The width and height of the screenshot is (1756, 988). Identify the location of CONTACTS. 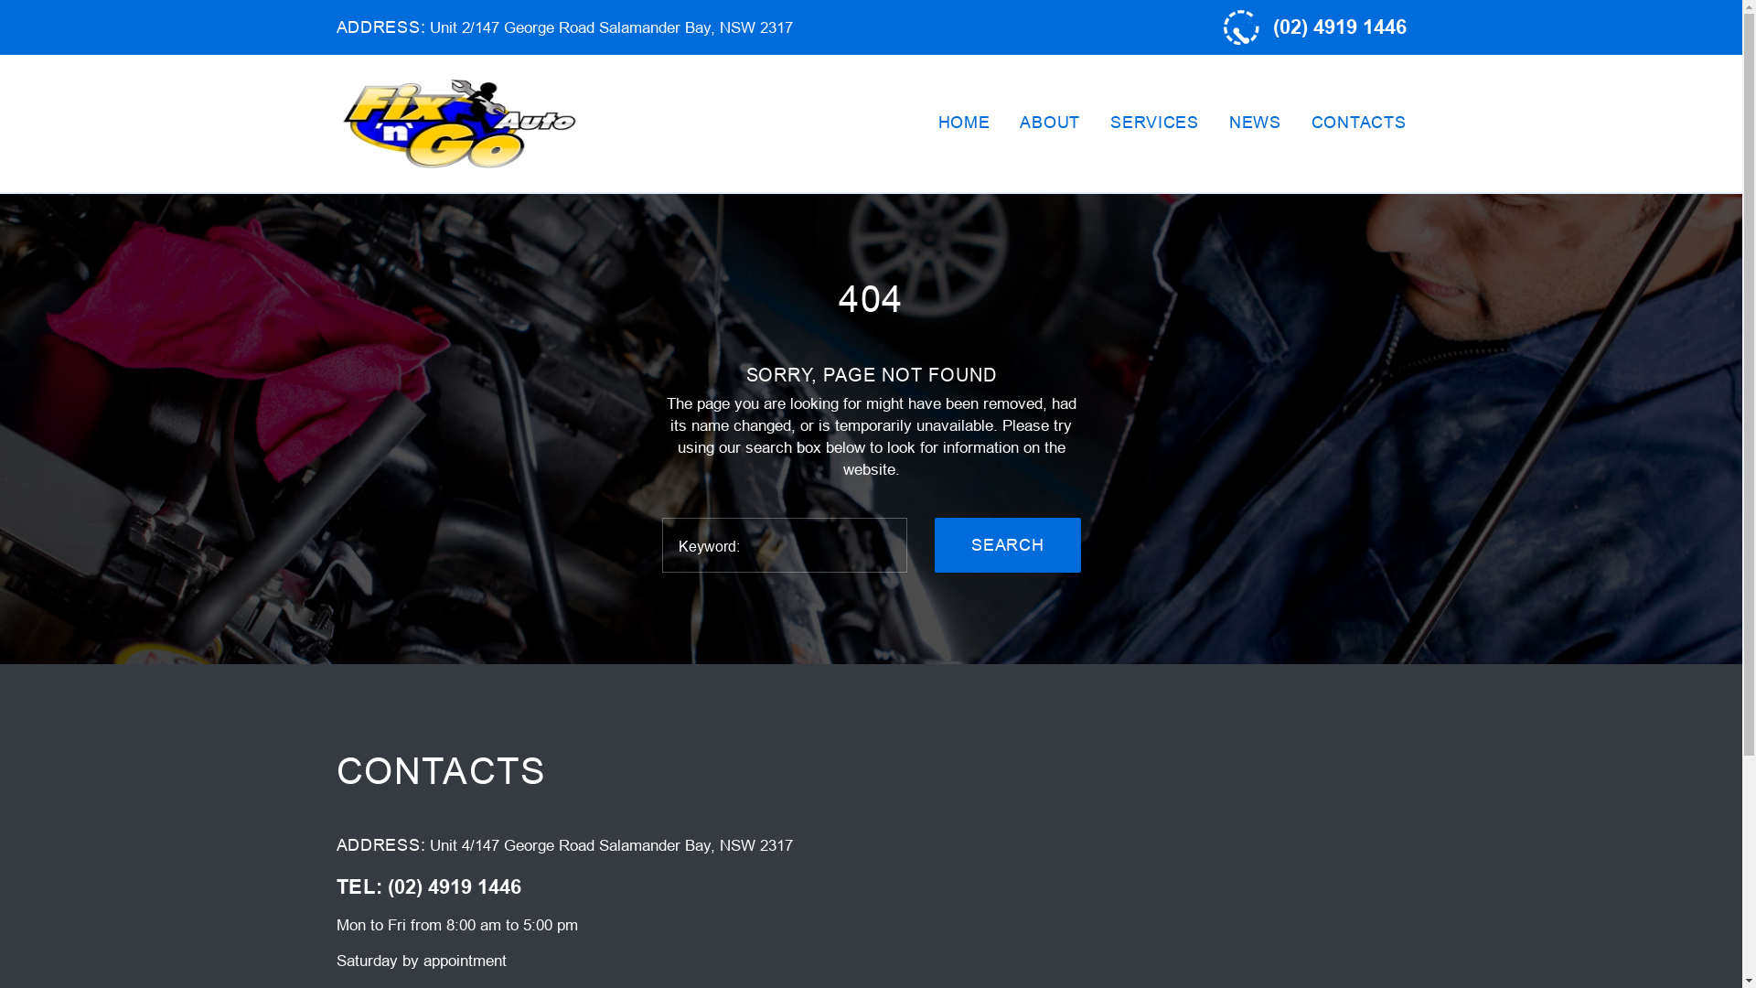
(1359, 123).